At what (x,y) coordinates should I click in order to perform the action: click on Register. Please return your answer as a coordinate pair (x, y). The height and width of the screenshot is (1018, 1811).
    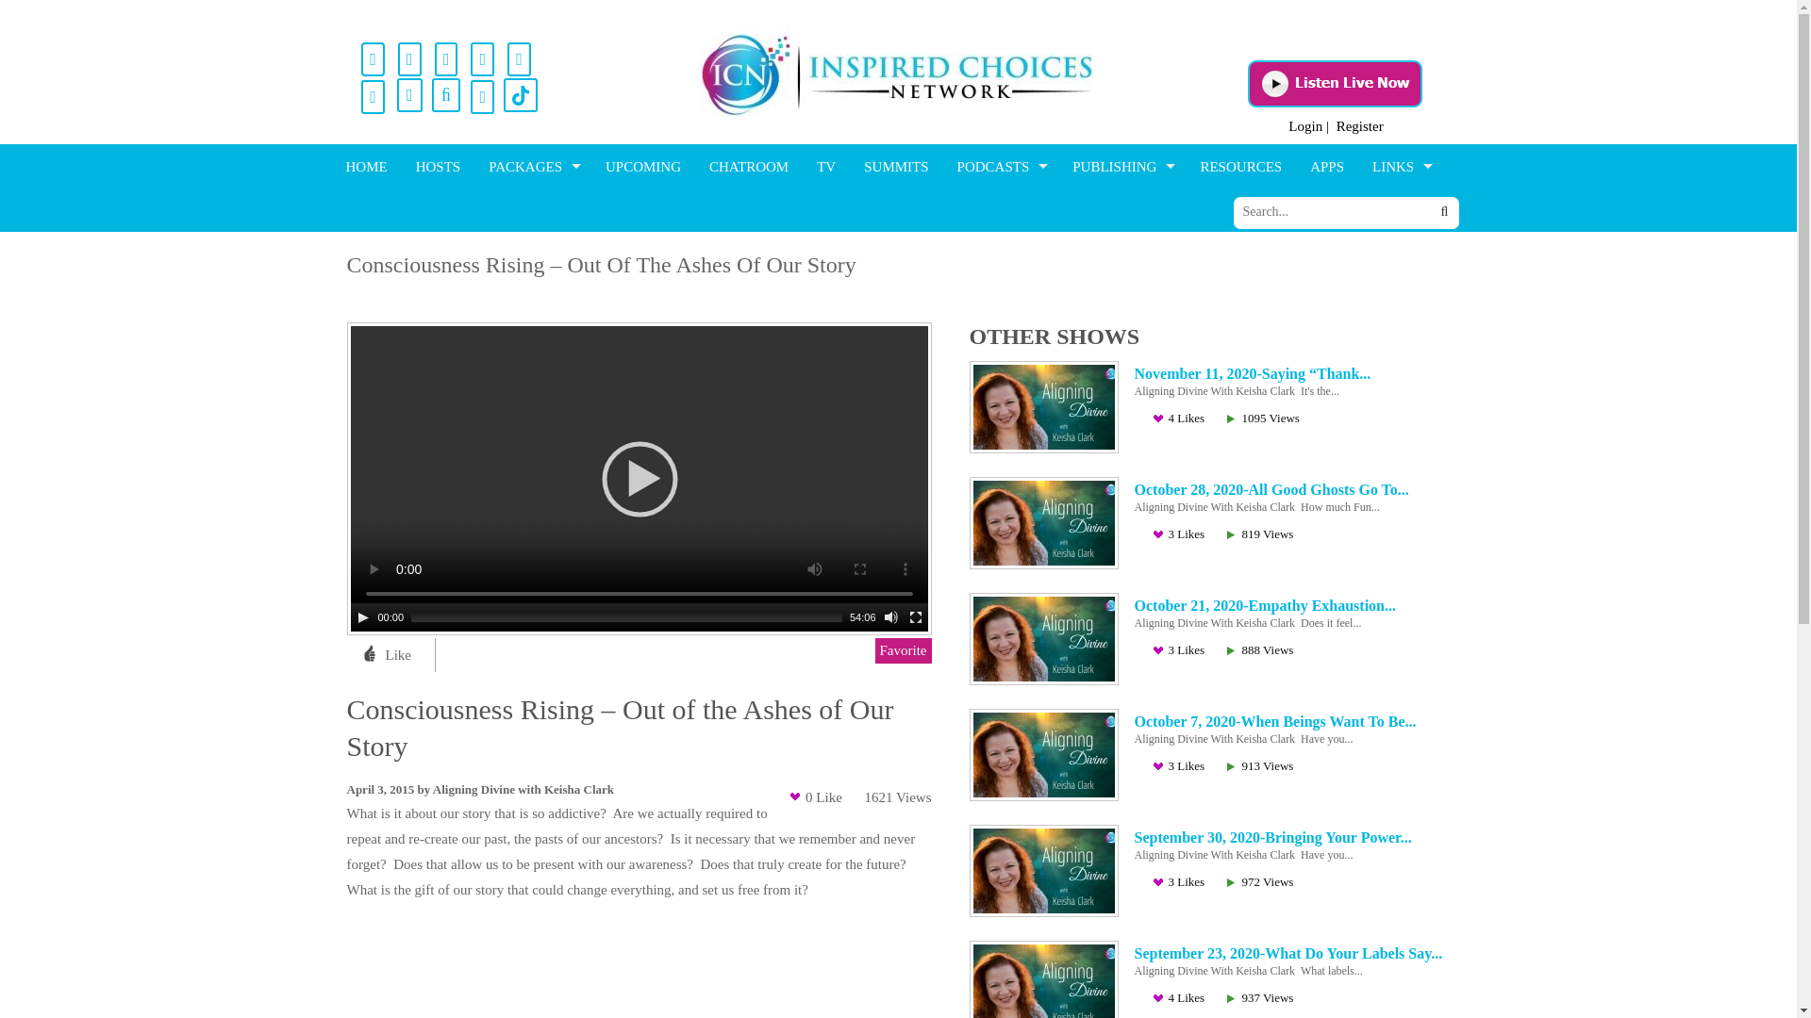
    Looking at the image, I should click on (1359, 126).